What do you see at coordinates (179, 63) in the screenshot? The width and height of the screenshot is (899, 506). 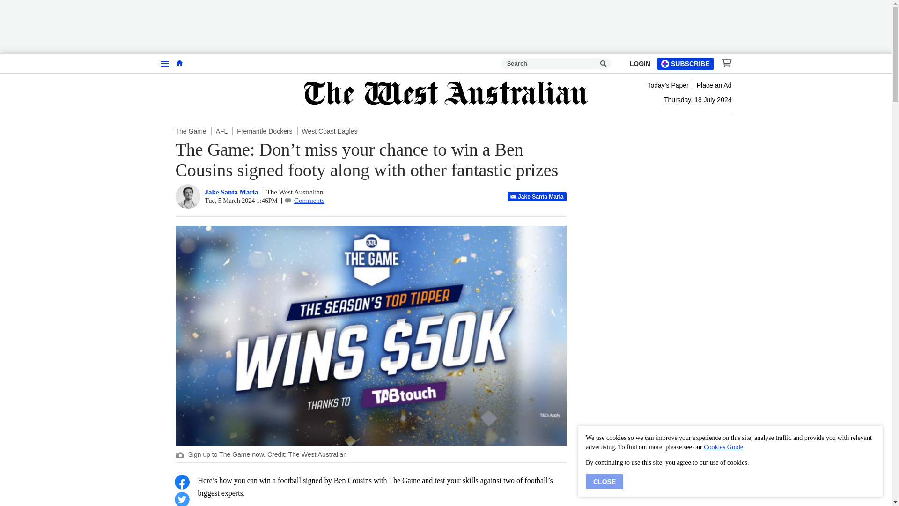 I see `Home` at bounding box center [179, 63].